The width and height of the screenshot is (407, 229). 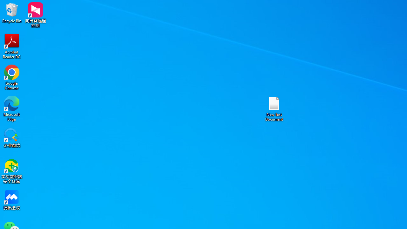 I want to click on Google Chrome, so click(x=12, y=77).